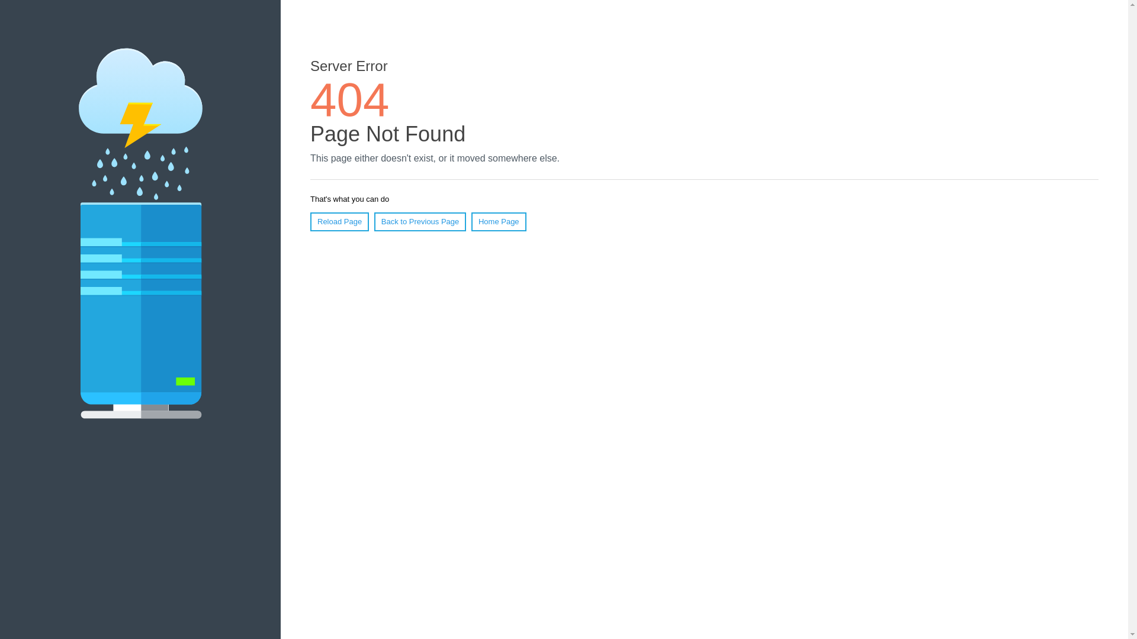  Describe the element at coordinates (499, 222) in the screenshot. I see `Home Page` at that location.